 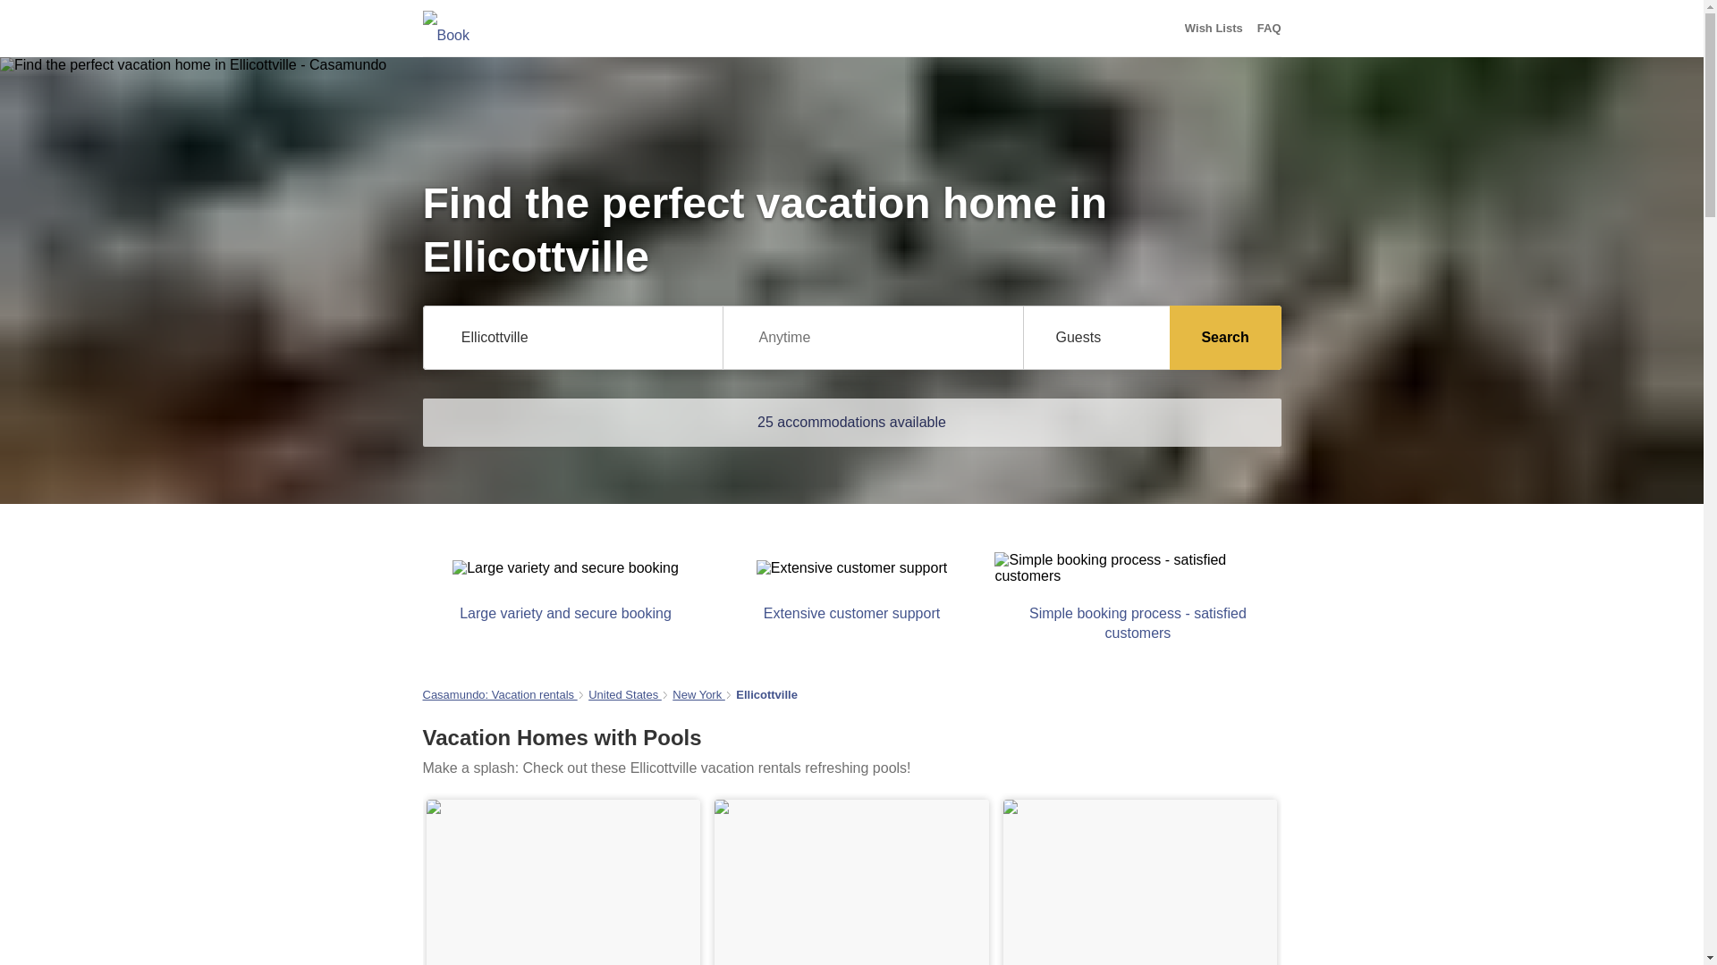 What do you see at coordinates (1214, 29) in the screenshot?
I see `Wish Lists` at bounding box center [1214, 29].